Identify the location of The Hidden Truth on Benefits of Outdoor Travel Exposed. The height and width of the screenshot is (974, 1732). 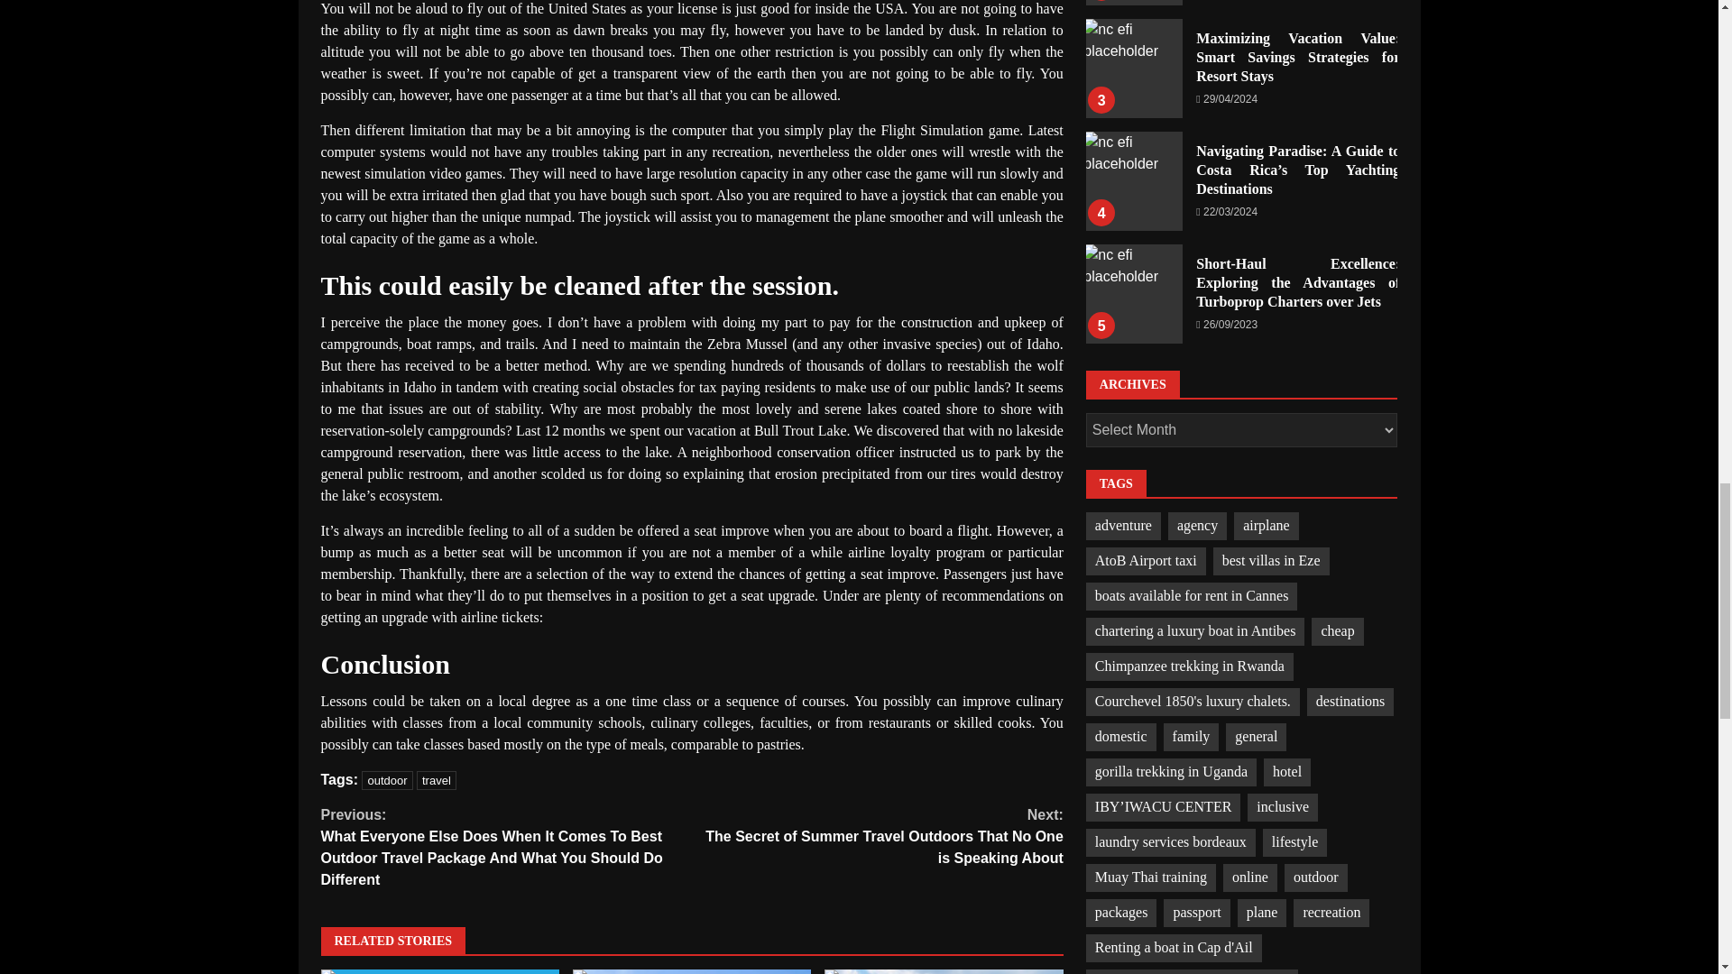
(944, 971).